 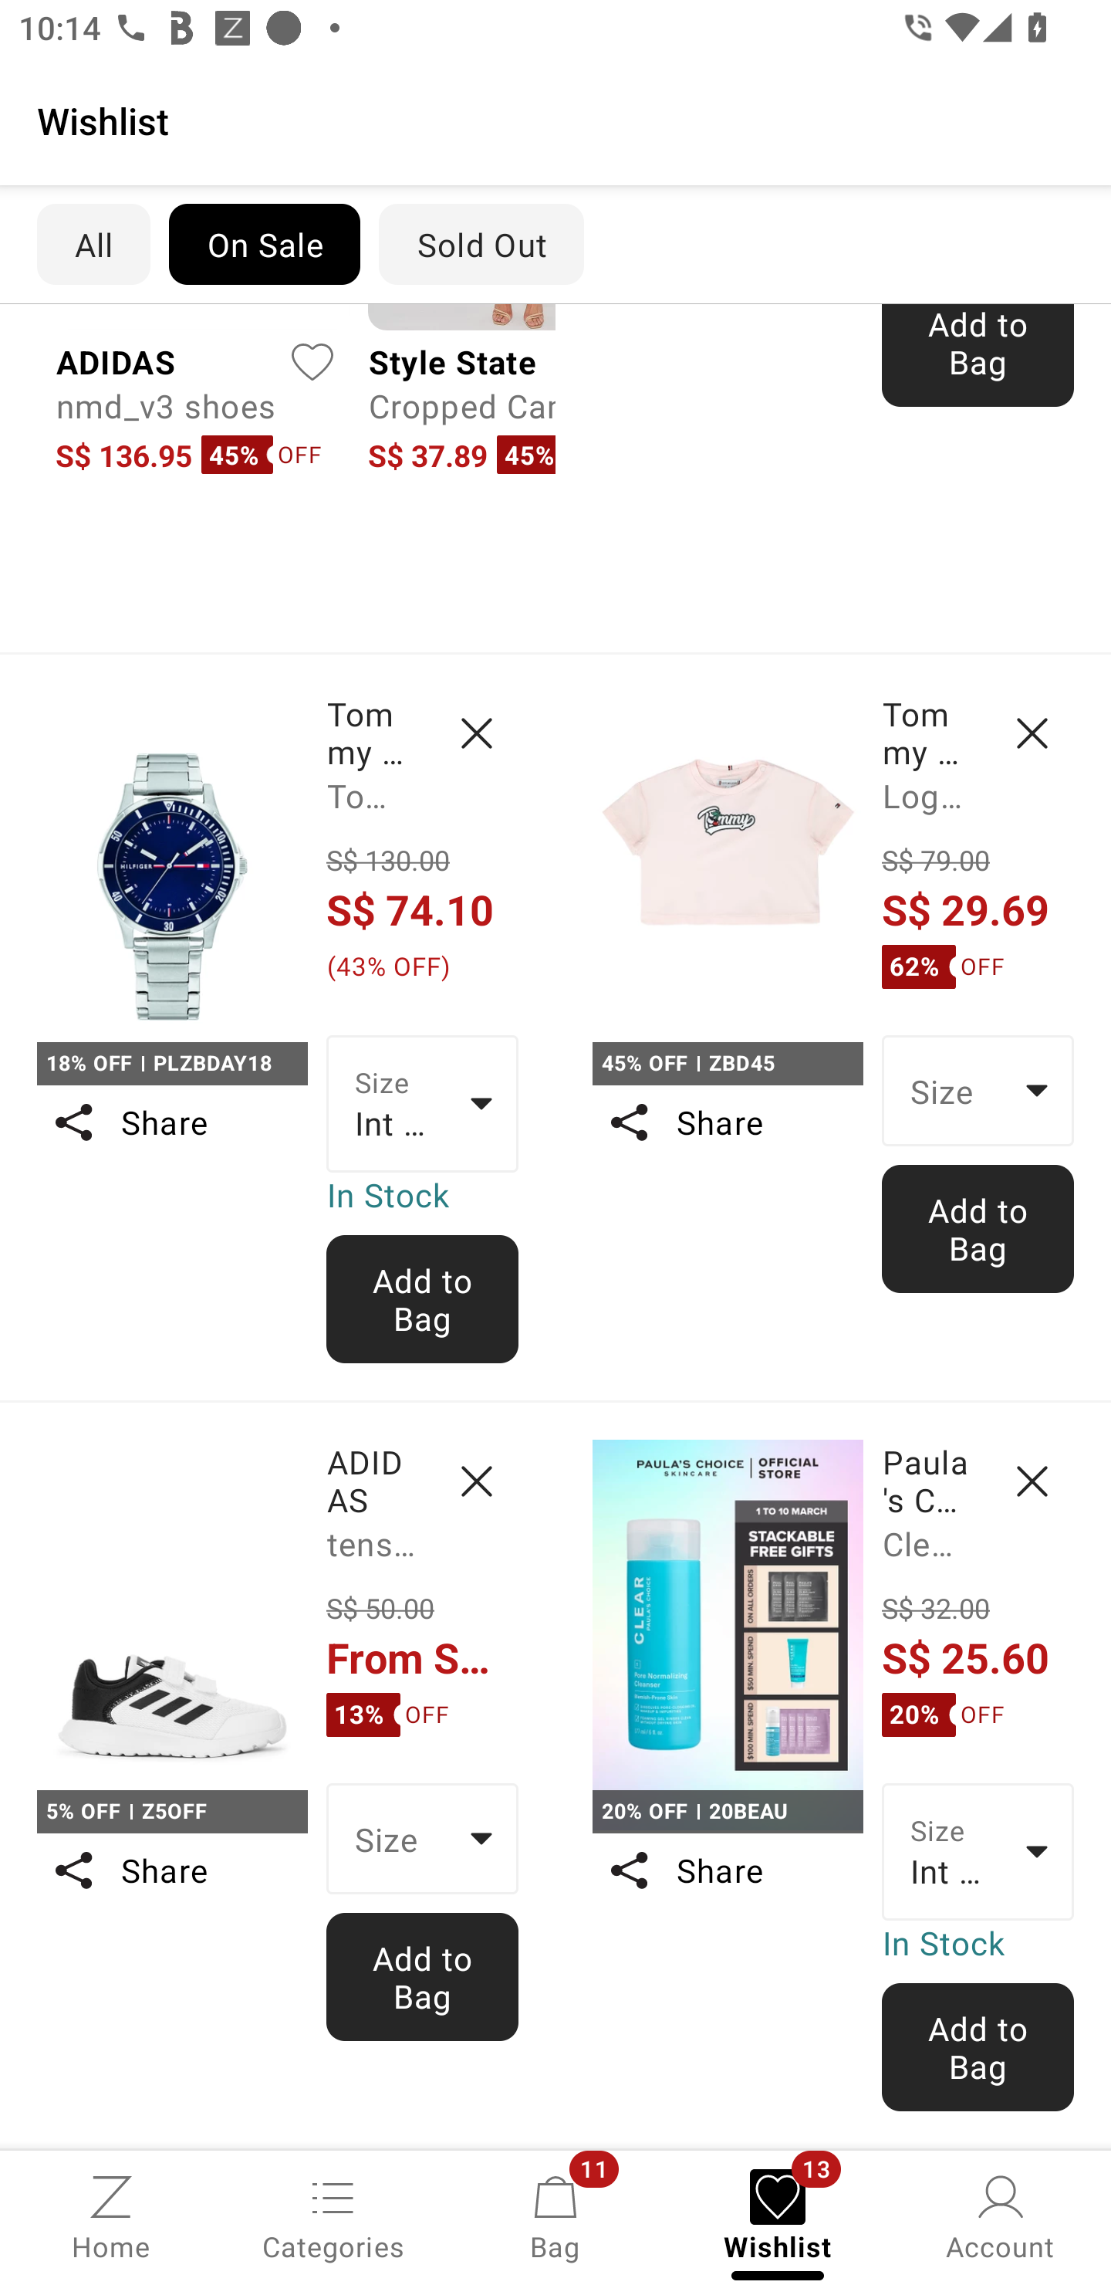 What do you see at coordinates (978, 2047) in the screenshot?
I see `Add to Bag` at bounding box center [978, 2047].